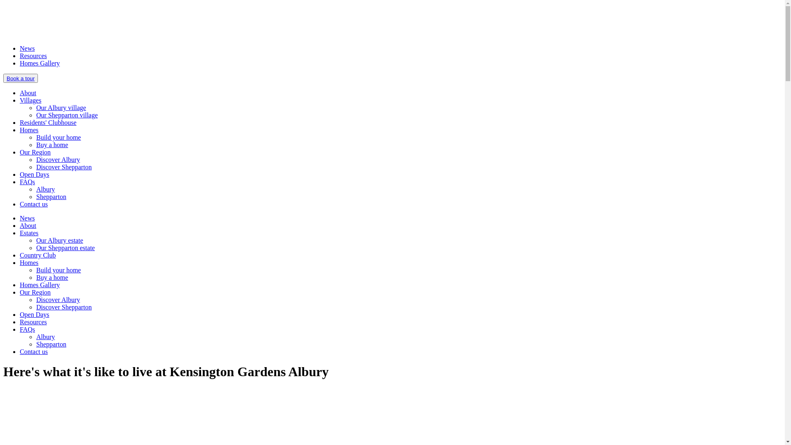 Image resolution: width=791 pixels, height=445 pixels. Describe the element at coordinates (34, 204) in the screenshot. I see `Contact us` at that location.